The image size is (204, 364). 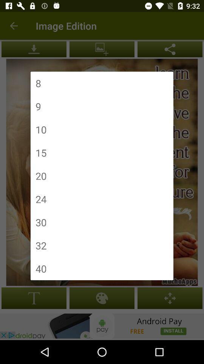 What do you see at coordinates (38, 106) in the screenshot?
I see `flip until 9 item` at bounding box center [38, 106].